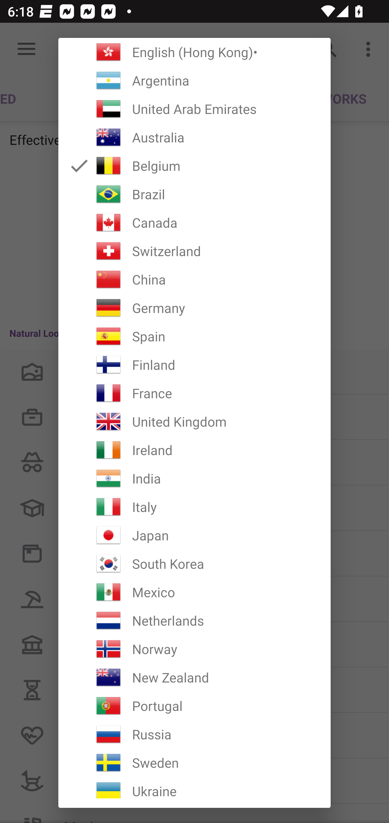 The image size is (389, 823). I want to click on Netherlands, so click(194, 620).